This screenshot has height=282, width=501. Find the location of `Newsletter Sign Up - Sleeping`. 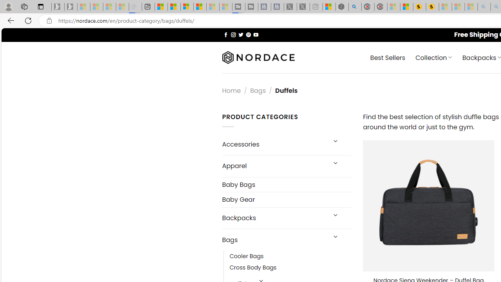

Newsletter Sign Up - Sleeping is located at coordinates (71, 7).